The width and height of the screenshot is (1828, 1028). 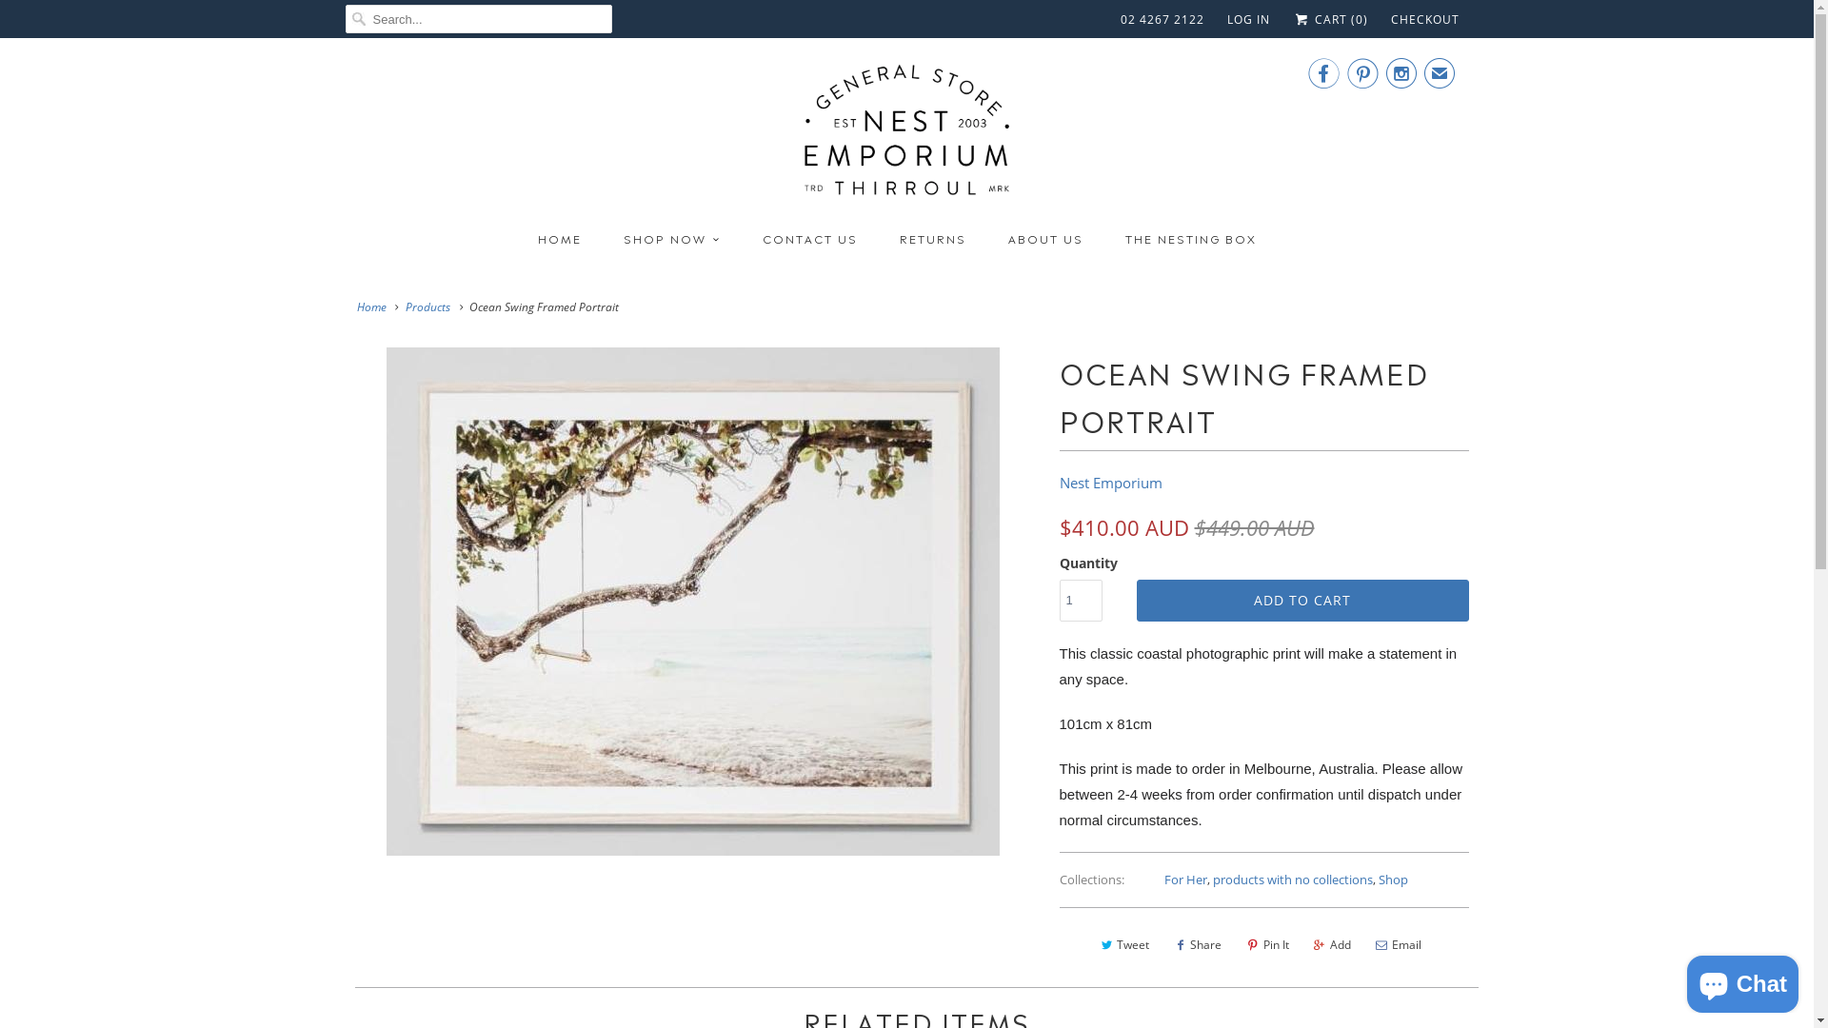 What do you see at coordinates (672, 238) in the screenshot?
I see `SHOP NOW` at bounding box center [672, 238].